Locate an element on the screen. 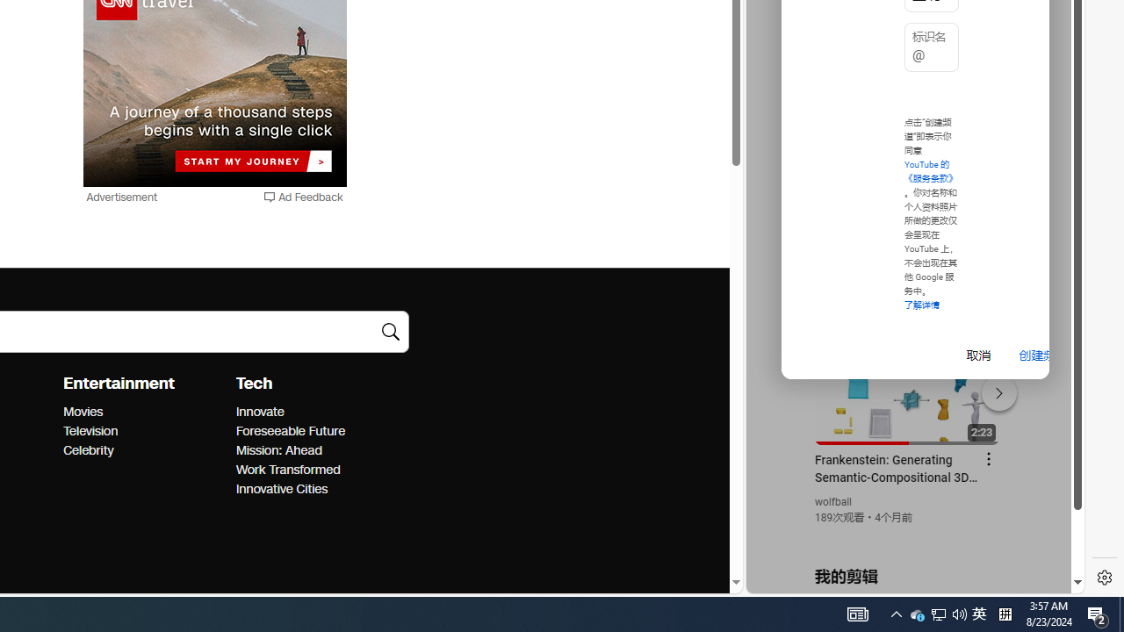 The height and width of the screenshot is (632, 1124). Innovate is located at coordinates (316, 412).